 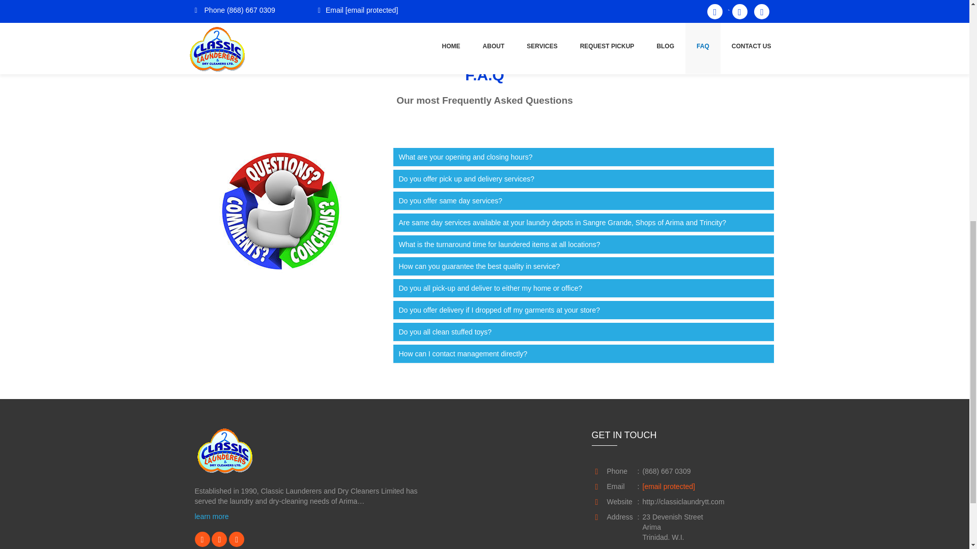 I want to click on learn more, so click(x=212, y=516).